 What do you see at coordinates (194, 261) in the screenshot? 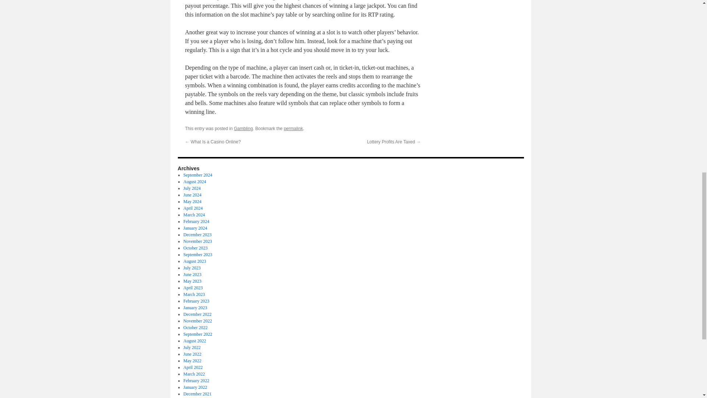
I see `August 2023` at bounding box center [194, 261].